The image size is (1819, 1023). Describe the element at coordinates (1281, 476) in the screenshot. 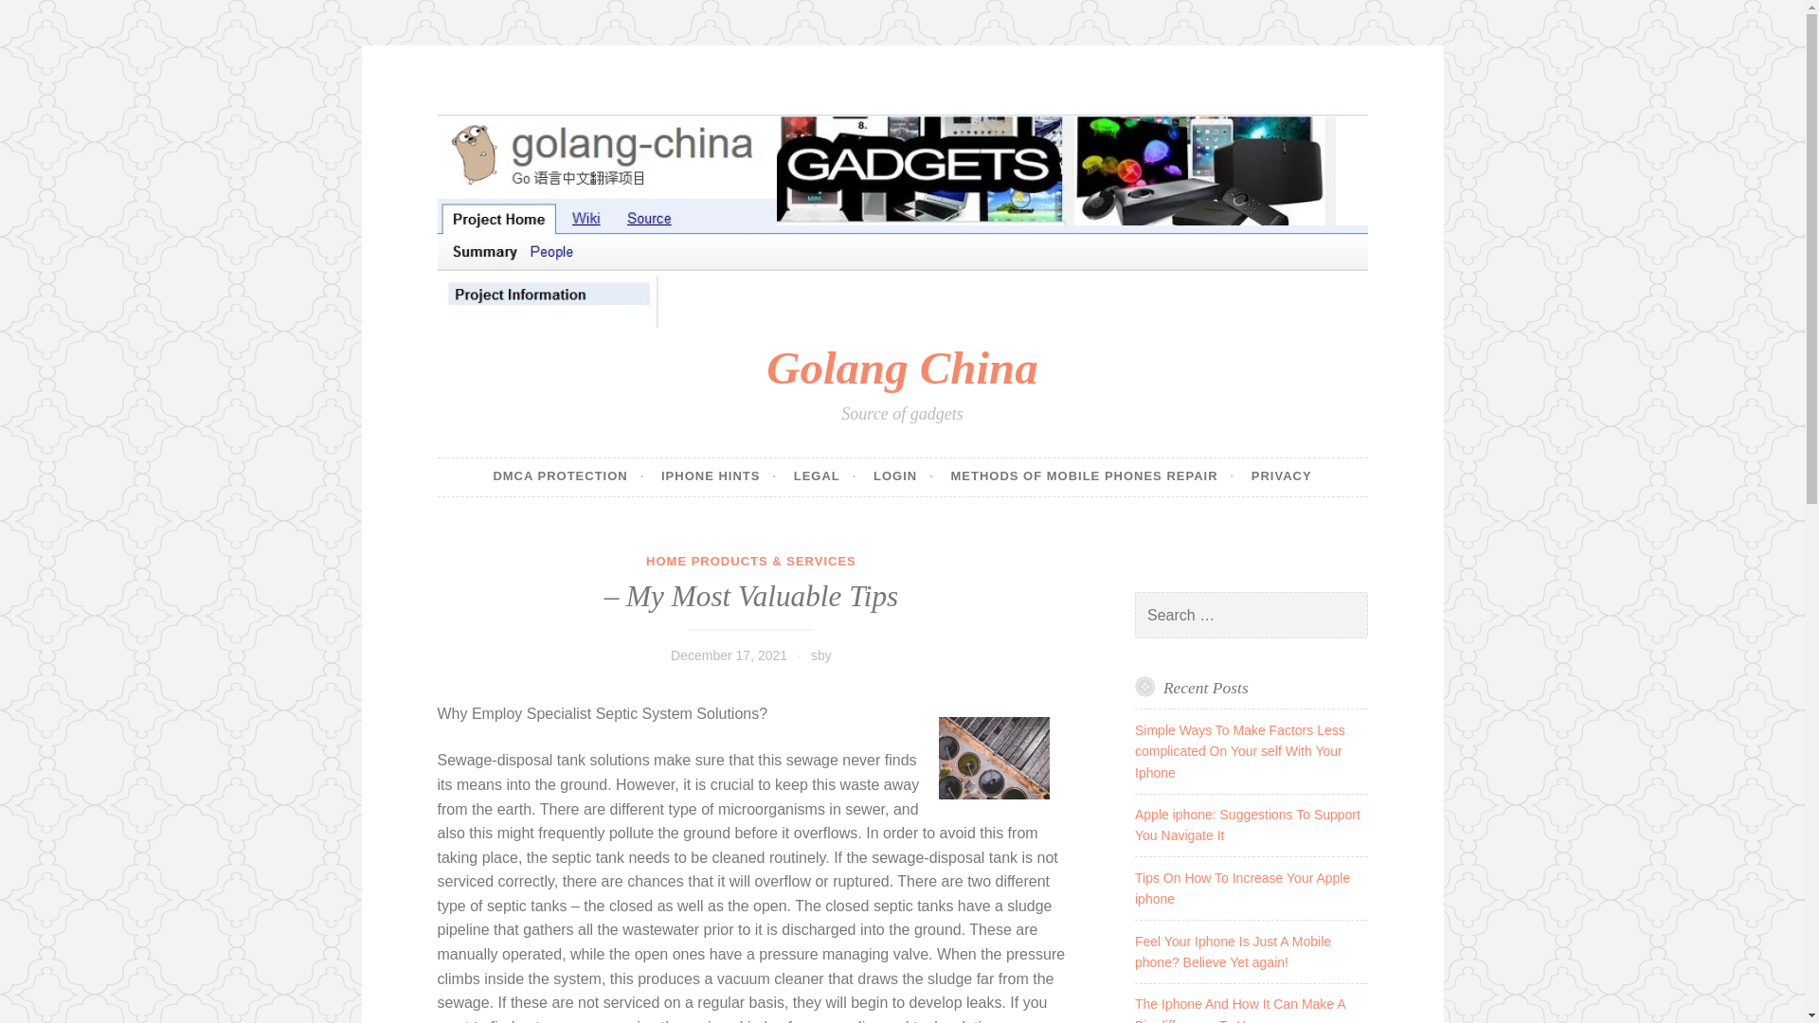

I see `PRIVACY` at that location.